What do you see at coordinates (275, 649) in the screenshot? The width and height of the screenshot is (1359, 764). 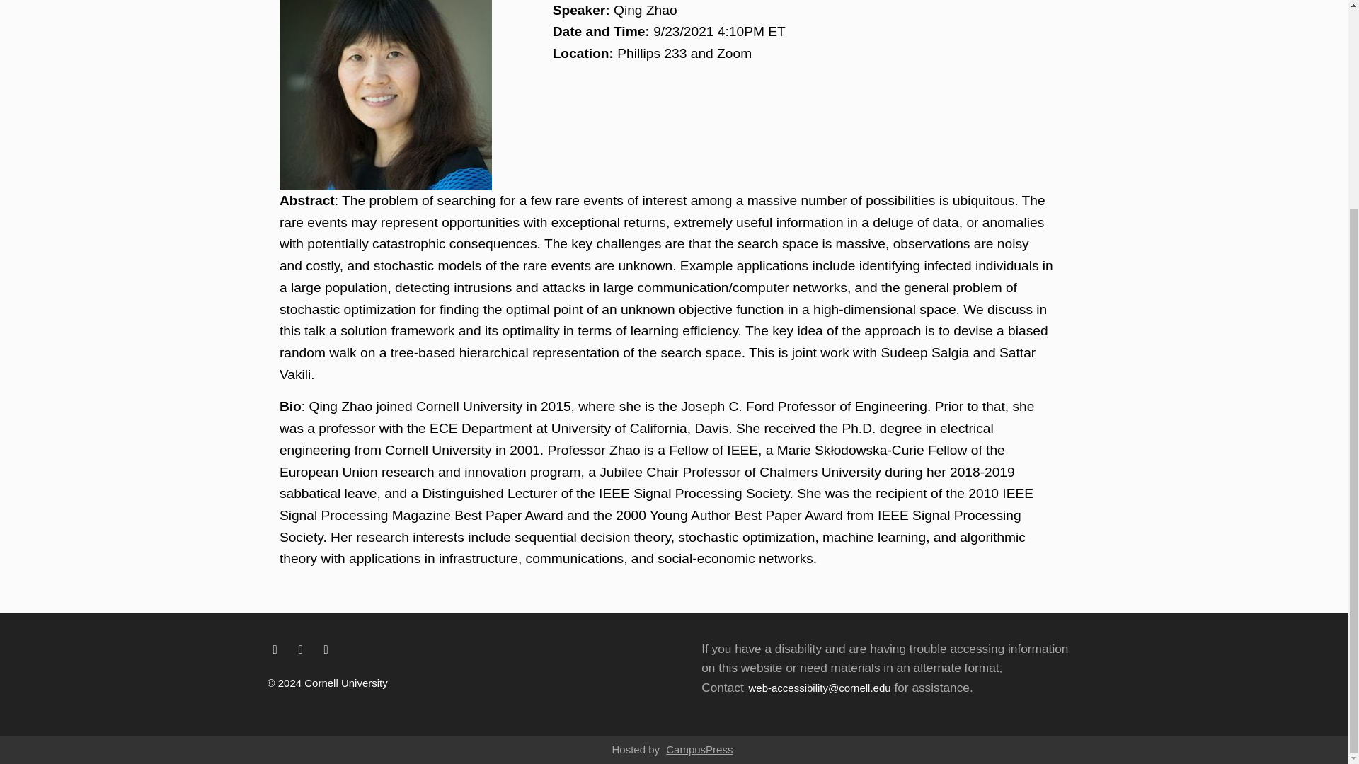 I see `Facebook` at bounding box center [275, 649].